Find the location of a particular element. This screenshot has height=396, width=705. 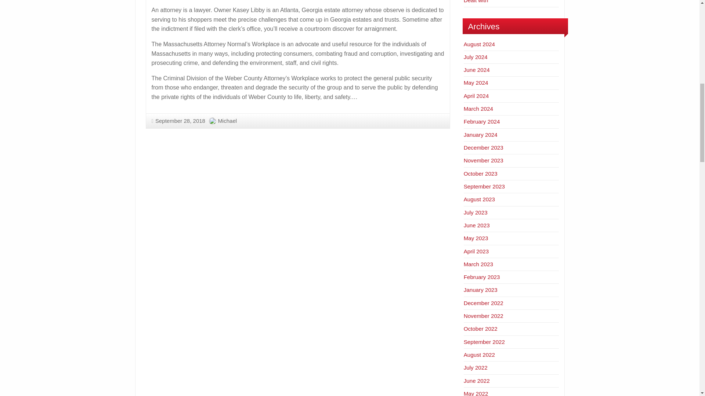

April 2024 is located at coordinates (476, 96).